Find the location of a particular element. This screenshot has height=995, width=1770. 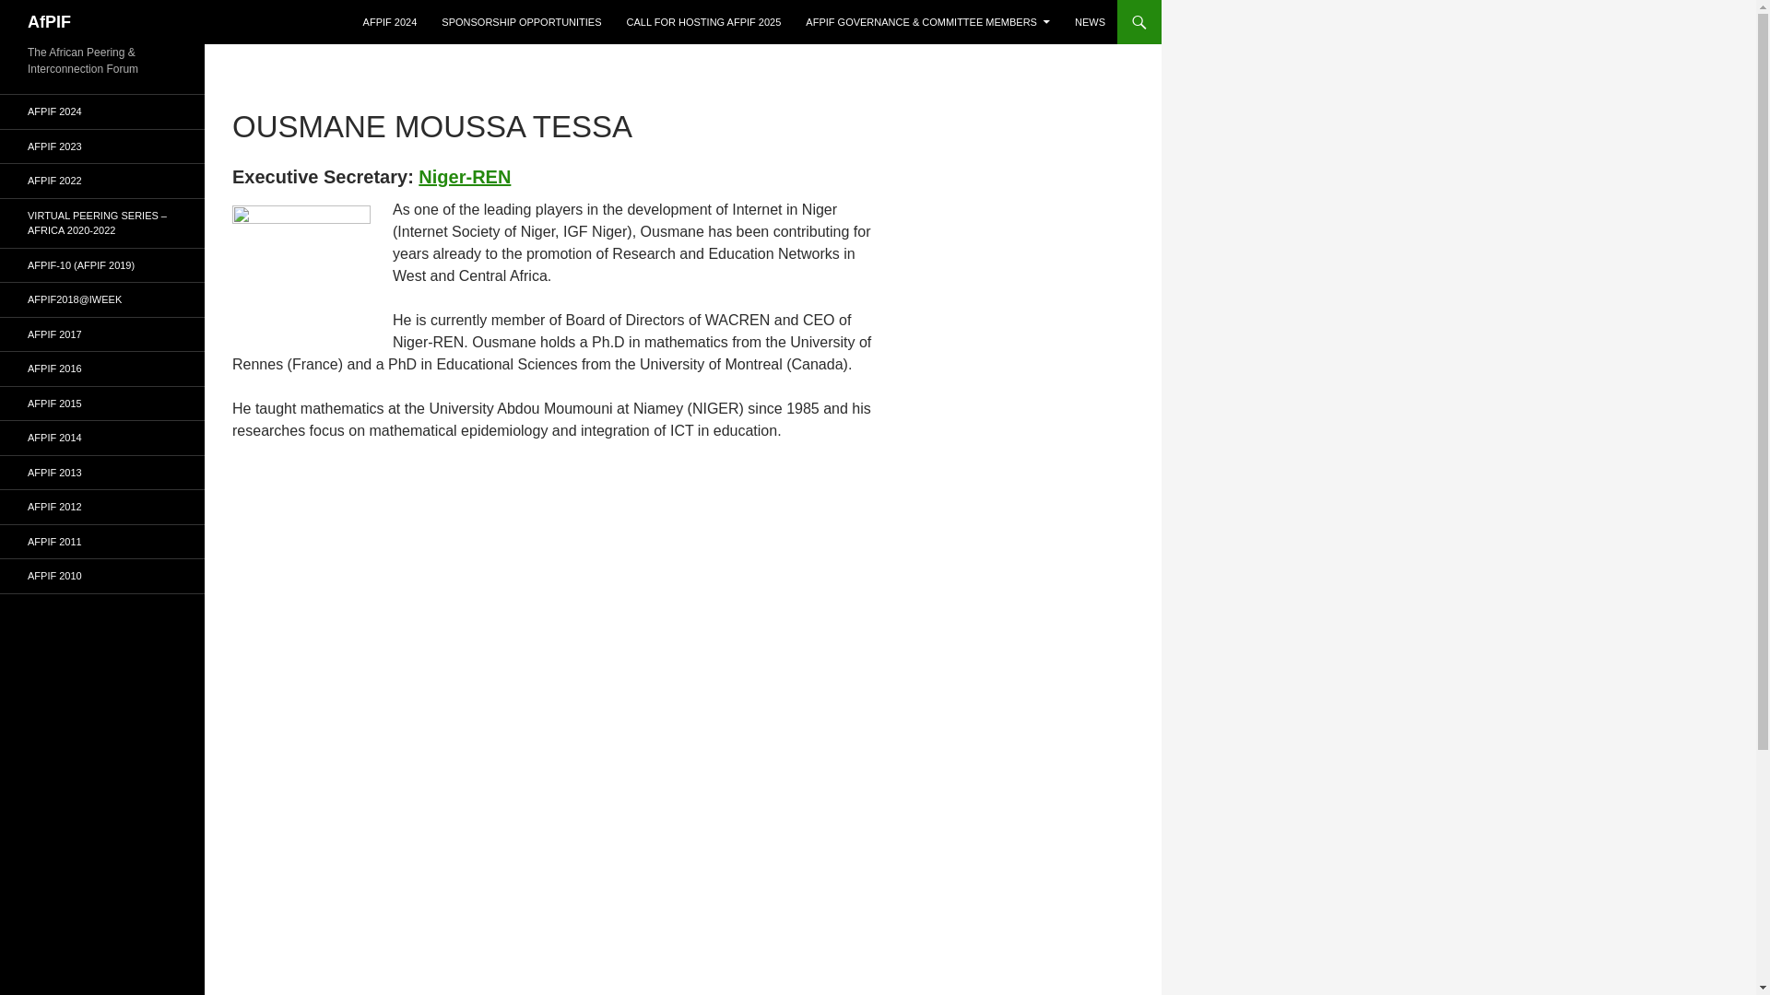

SPONSORSHIP OPPORTUNITIES is located at coordinates (521, 22).